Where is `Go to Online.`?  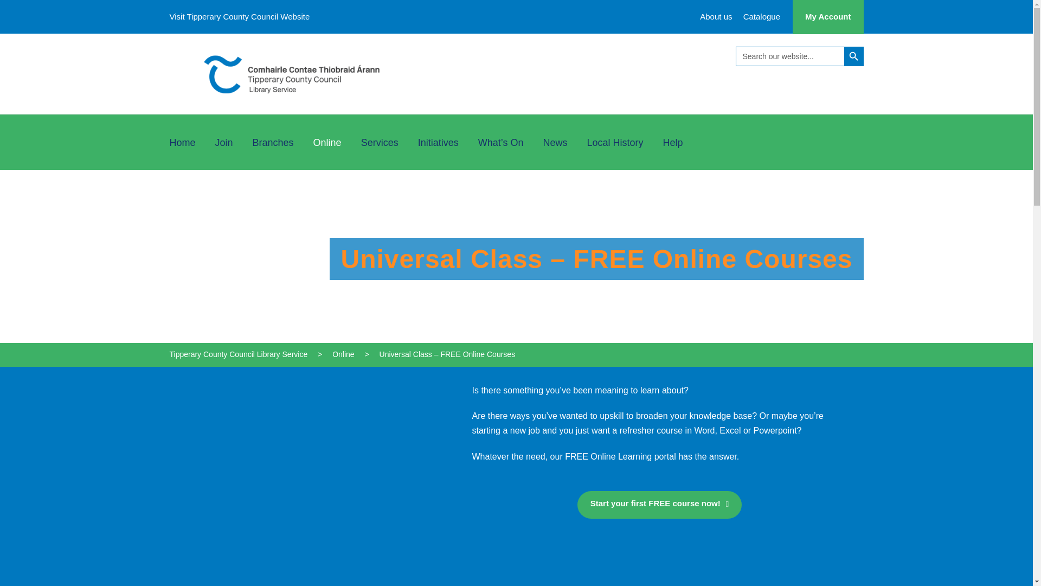
Go to Online. is located at coordinates (343, 354).